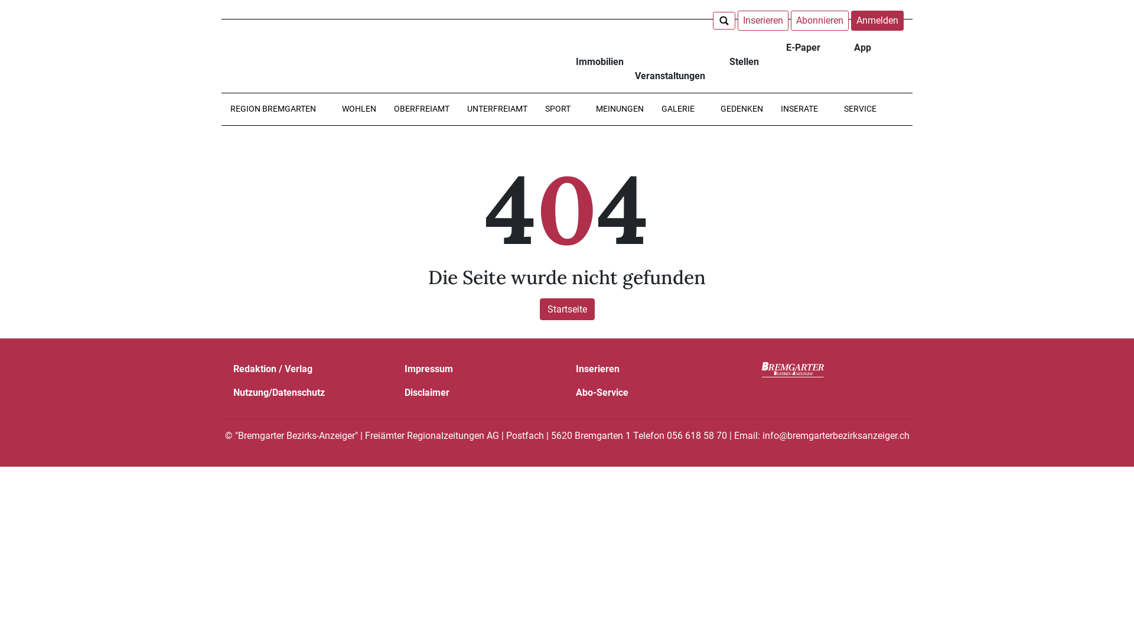  Describe the element at coordinates (865, 109) in the screenshot. I see `SERVICE` at that location.